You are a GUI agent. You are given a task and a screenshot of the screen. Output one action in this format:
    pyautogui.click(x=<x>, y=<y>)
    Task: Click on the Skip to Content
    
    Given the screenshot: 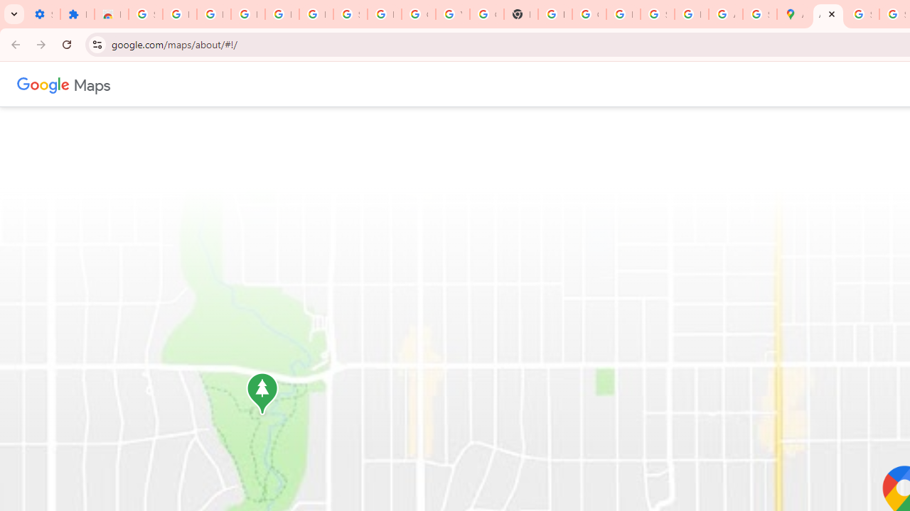 What is the action you would take?
    pyautogui.click(x=188, y=82)
    